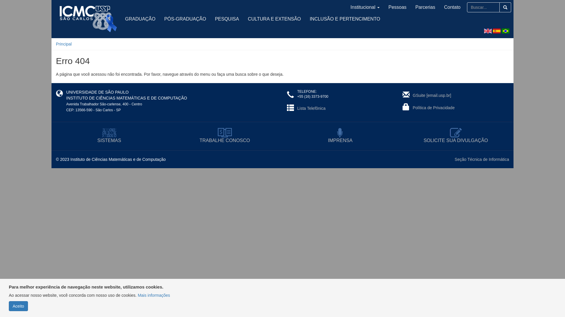 The image size is (565, 317). I want to click on TRABALHE CONOSCO, so click(225, 136).